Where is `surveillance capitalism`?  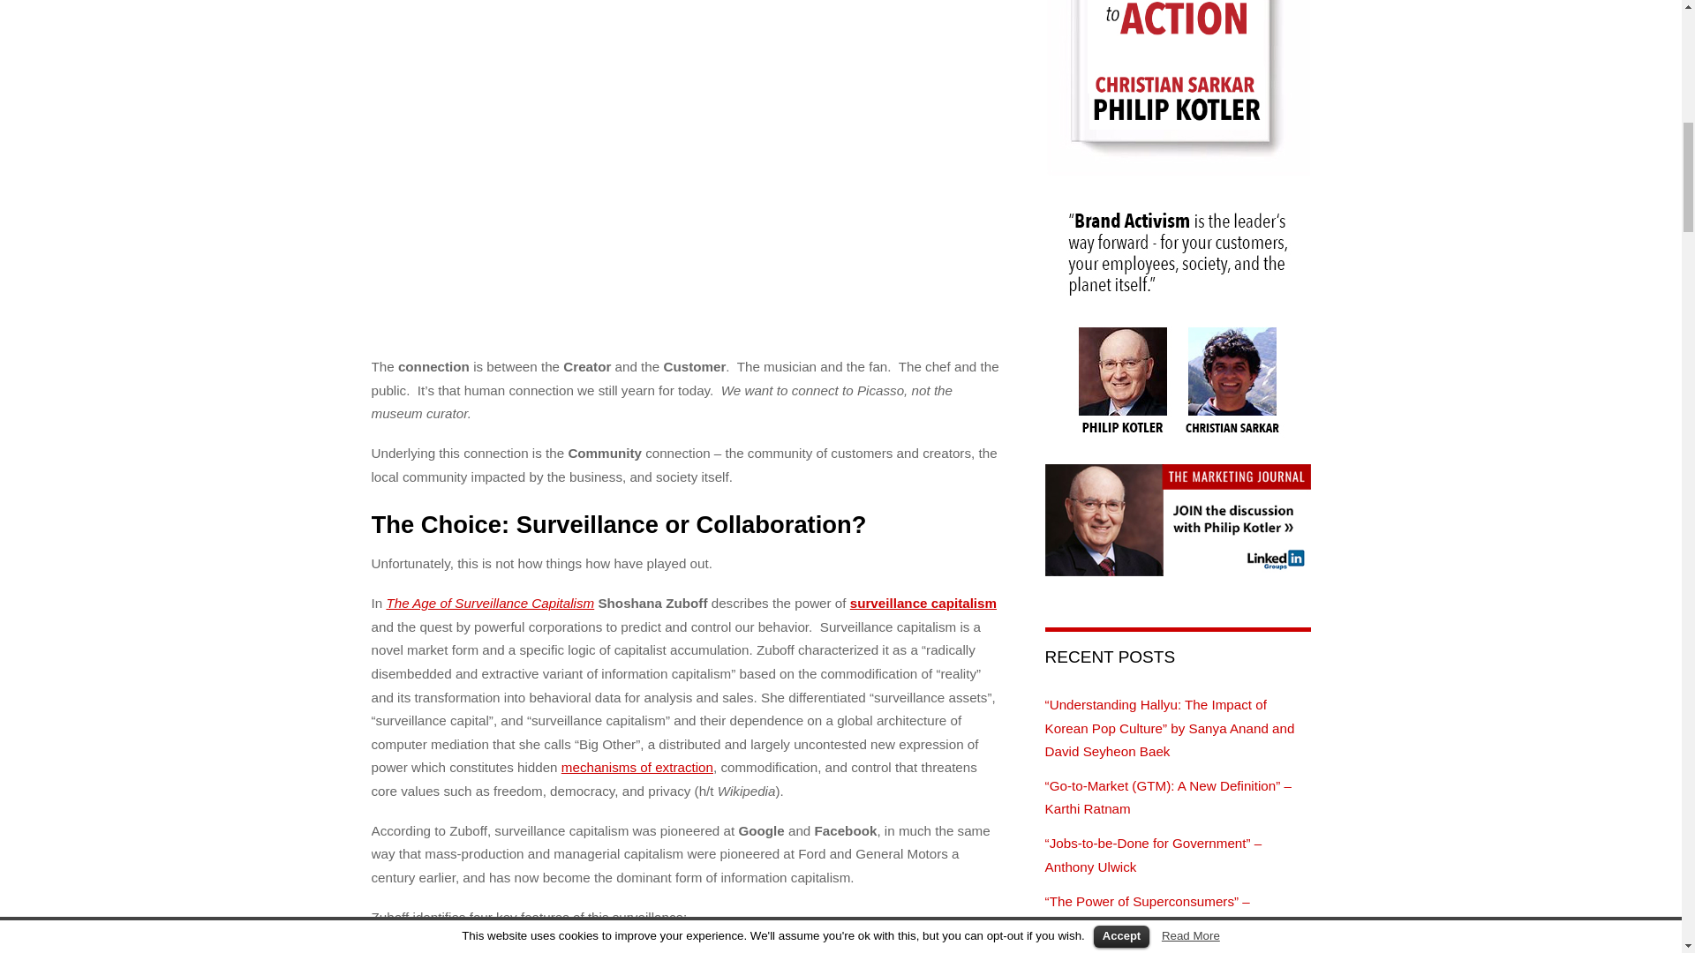 surveillance capitalism is located at coordinates (923, 604).